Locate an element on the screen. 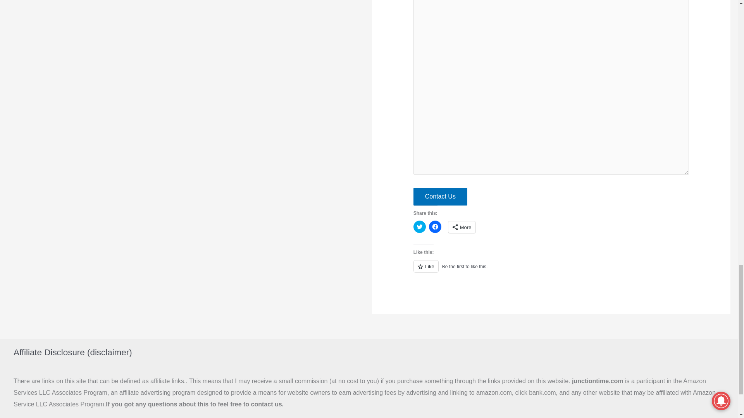 The image size is (744, 418). Click to share on Facebook is located at coordinates (435, 227).